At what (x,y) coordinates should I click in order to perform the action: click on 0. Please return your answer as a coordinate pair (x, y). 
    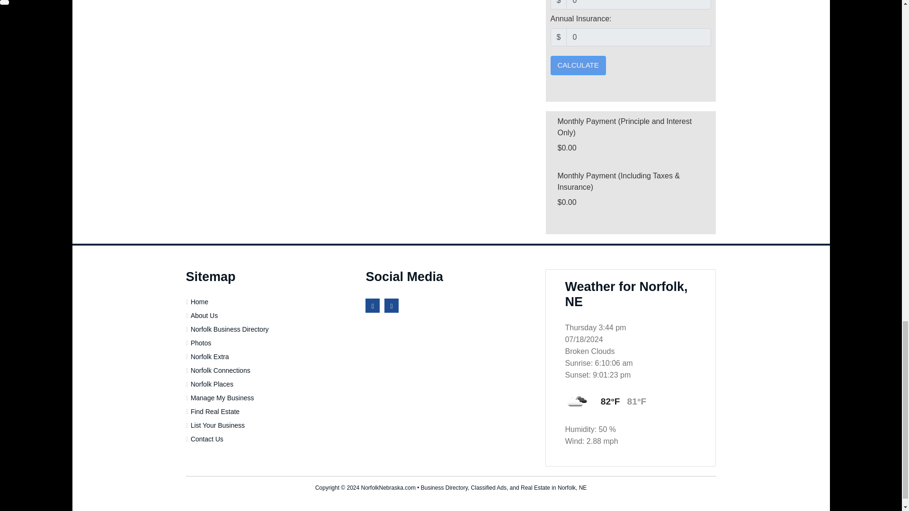
    Looking at the image, I should click on (638, 5).